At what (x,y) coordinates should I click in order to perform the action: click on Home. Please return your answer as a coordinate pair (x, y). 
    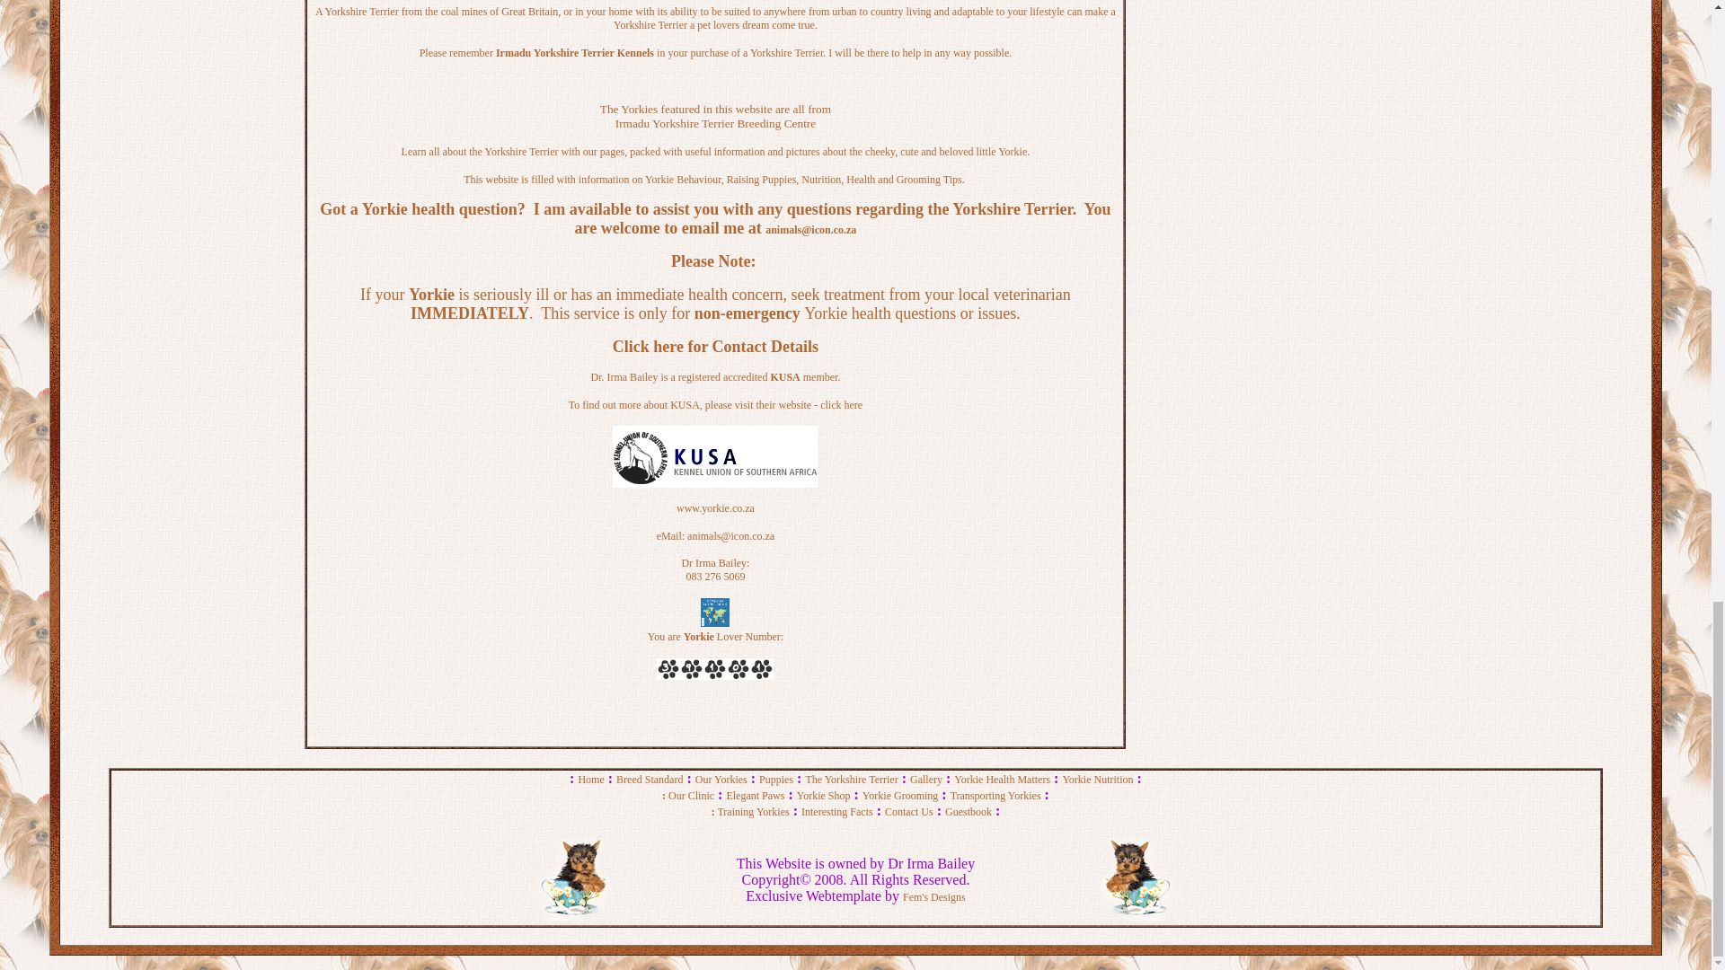
    Looking at the image, I should click on (591, 779).